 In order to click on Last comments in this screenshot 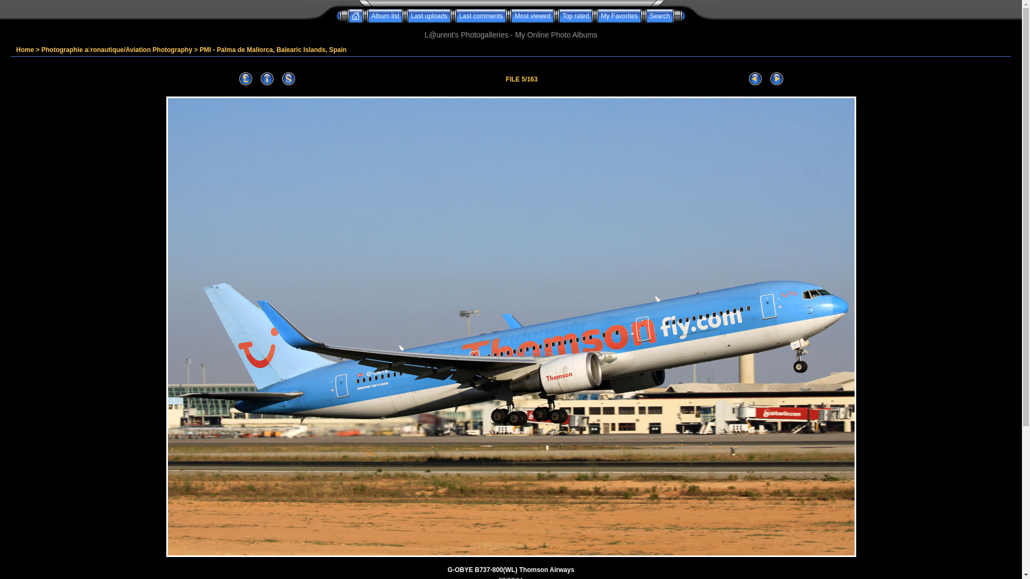, I will do `click(481, 16)`.